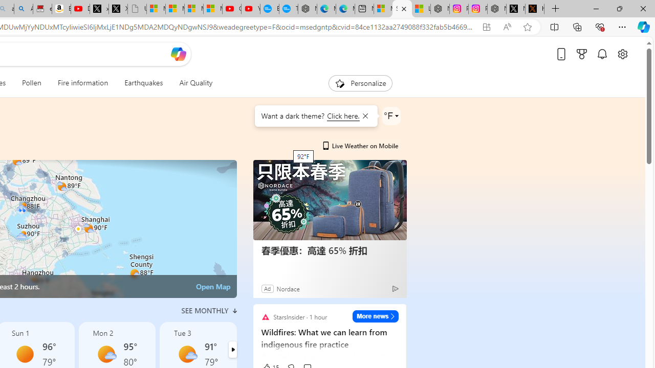  What do you see at coordinates (187, 354) in the screenshot?
I see `Mostly sunny` at bounding box center [187, 354].